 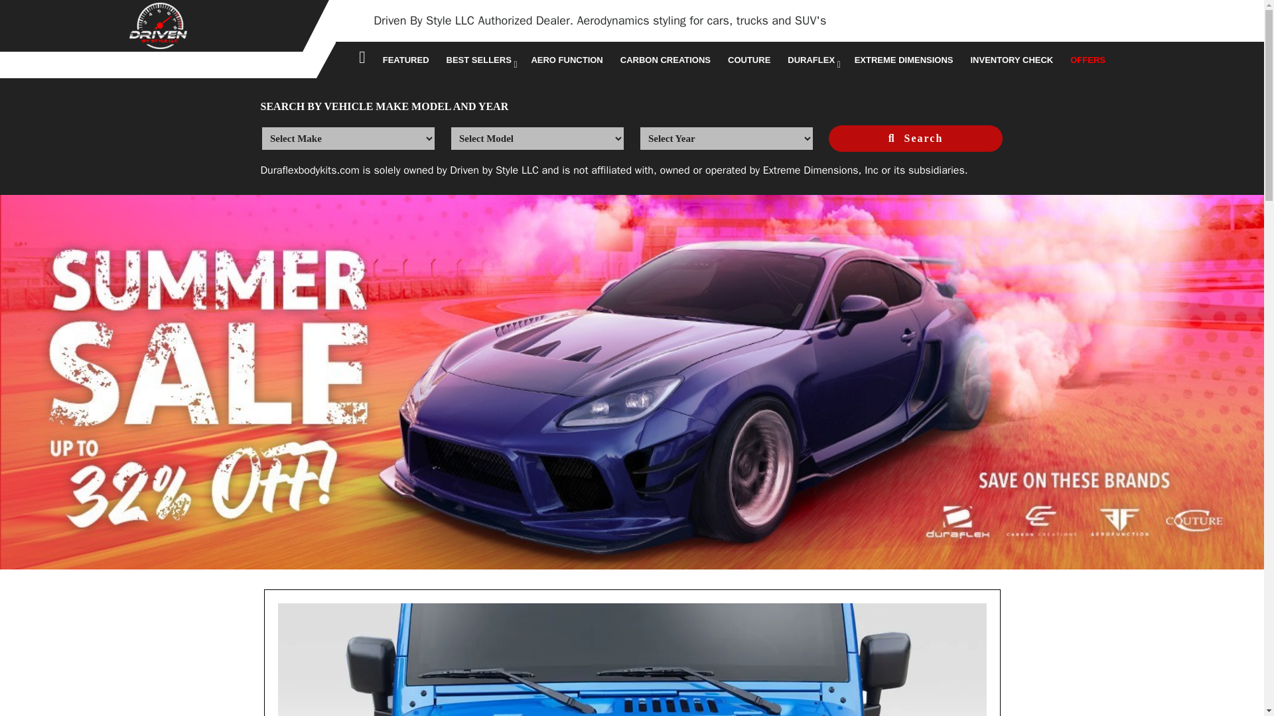 I want to click on DURAFLEX, so click(x=812, y=60).